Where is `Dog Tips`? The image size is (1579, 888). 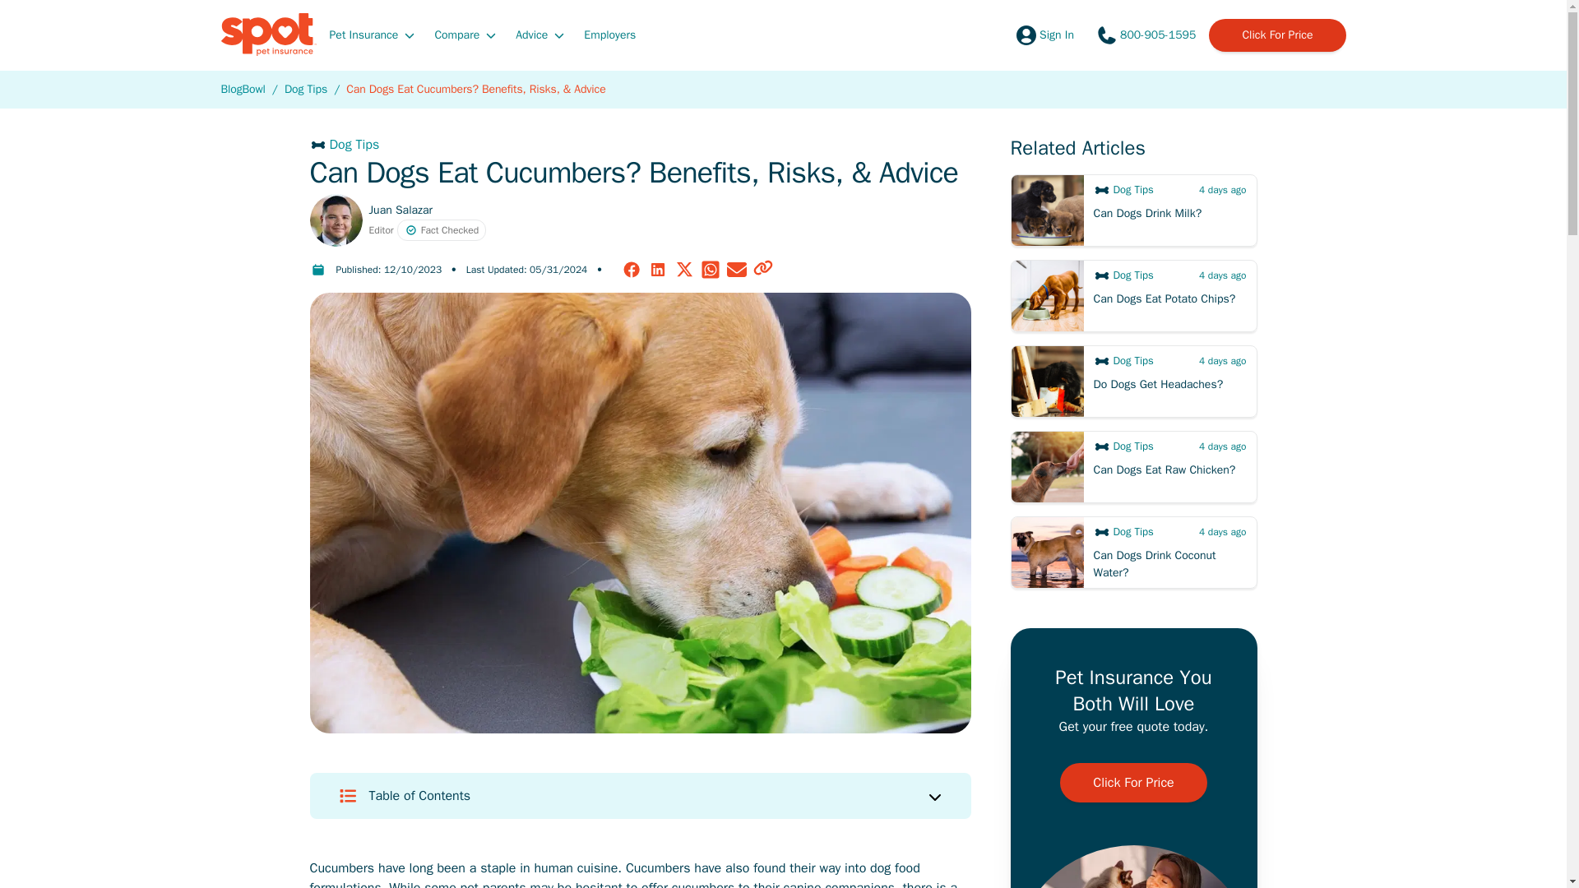 Dog Tips is located at coordinates (305, 89).